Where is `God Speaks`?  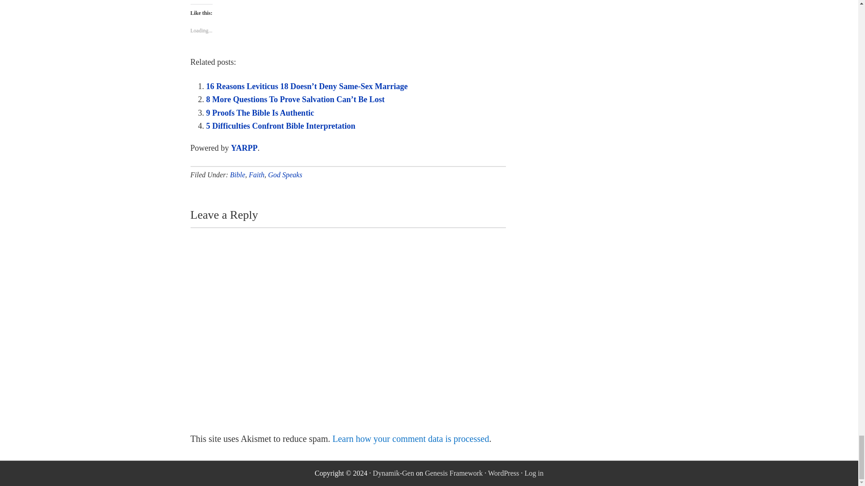 God Speaks is located at coordinates (285, 175).